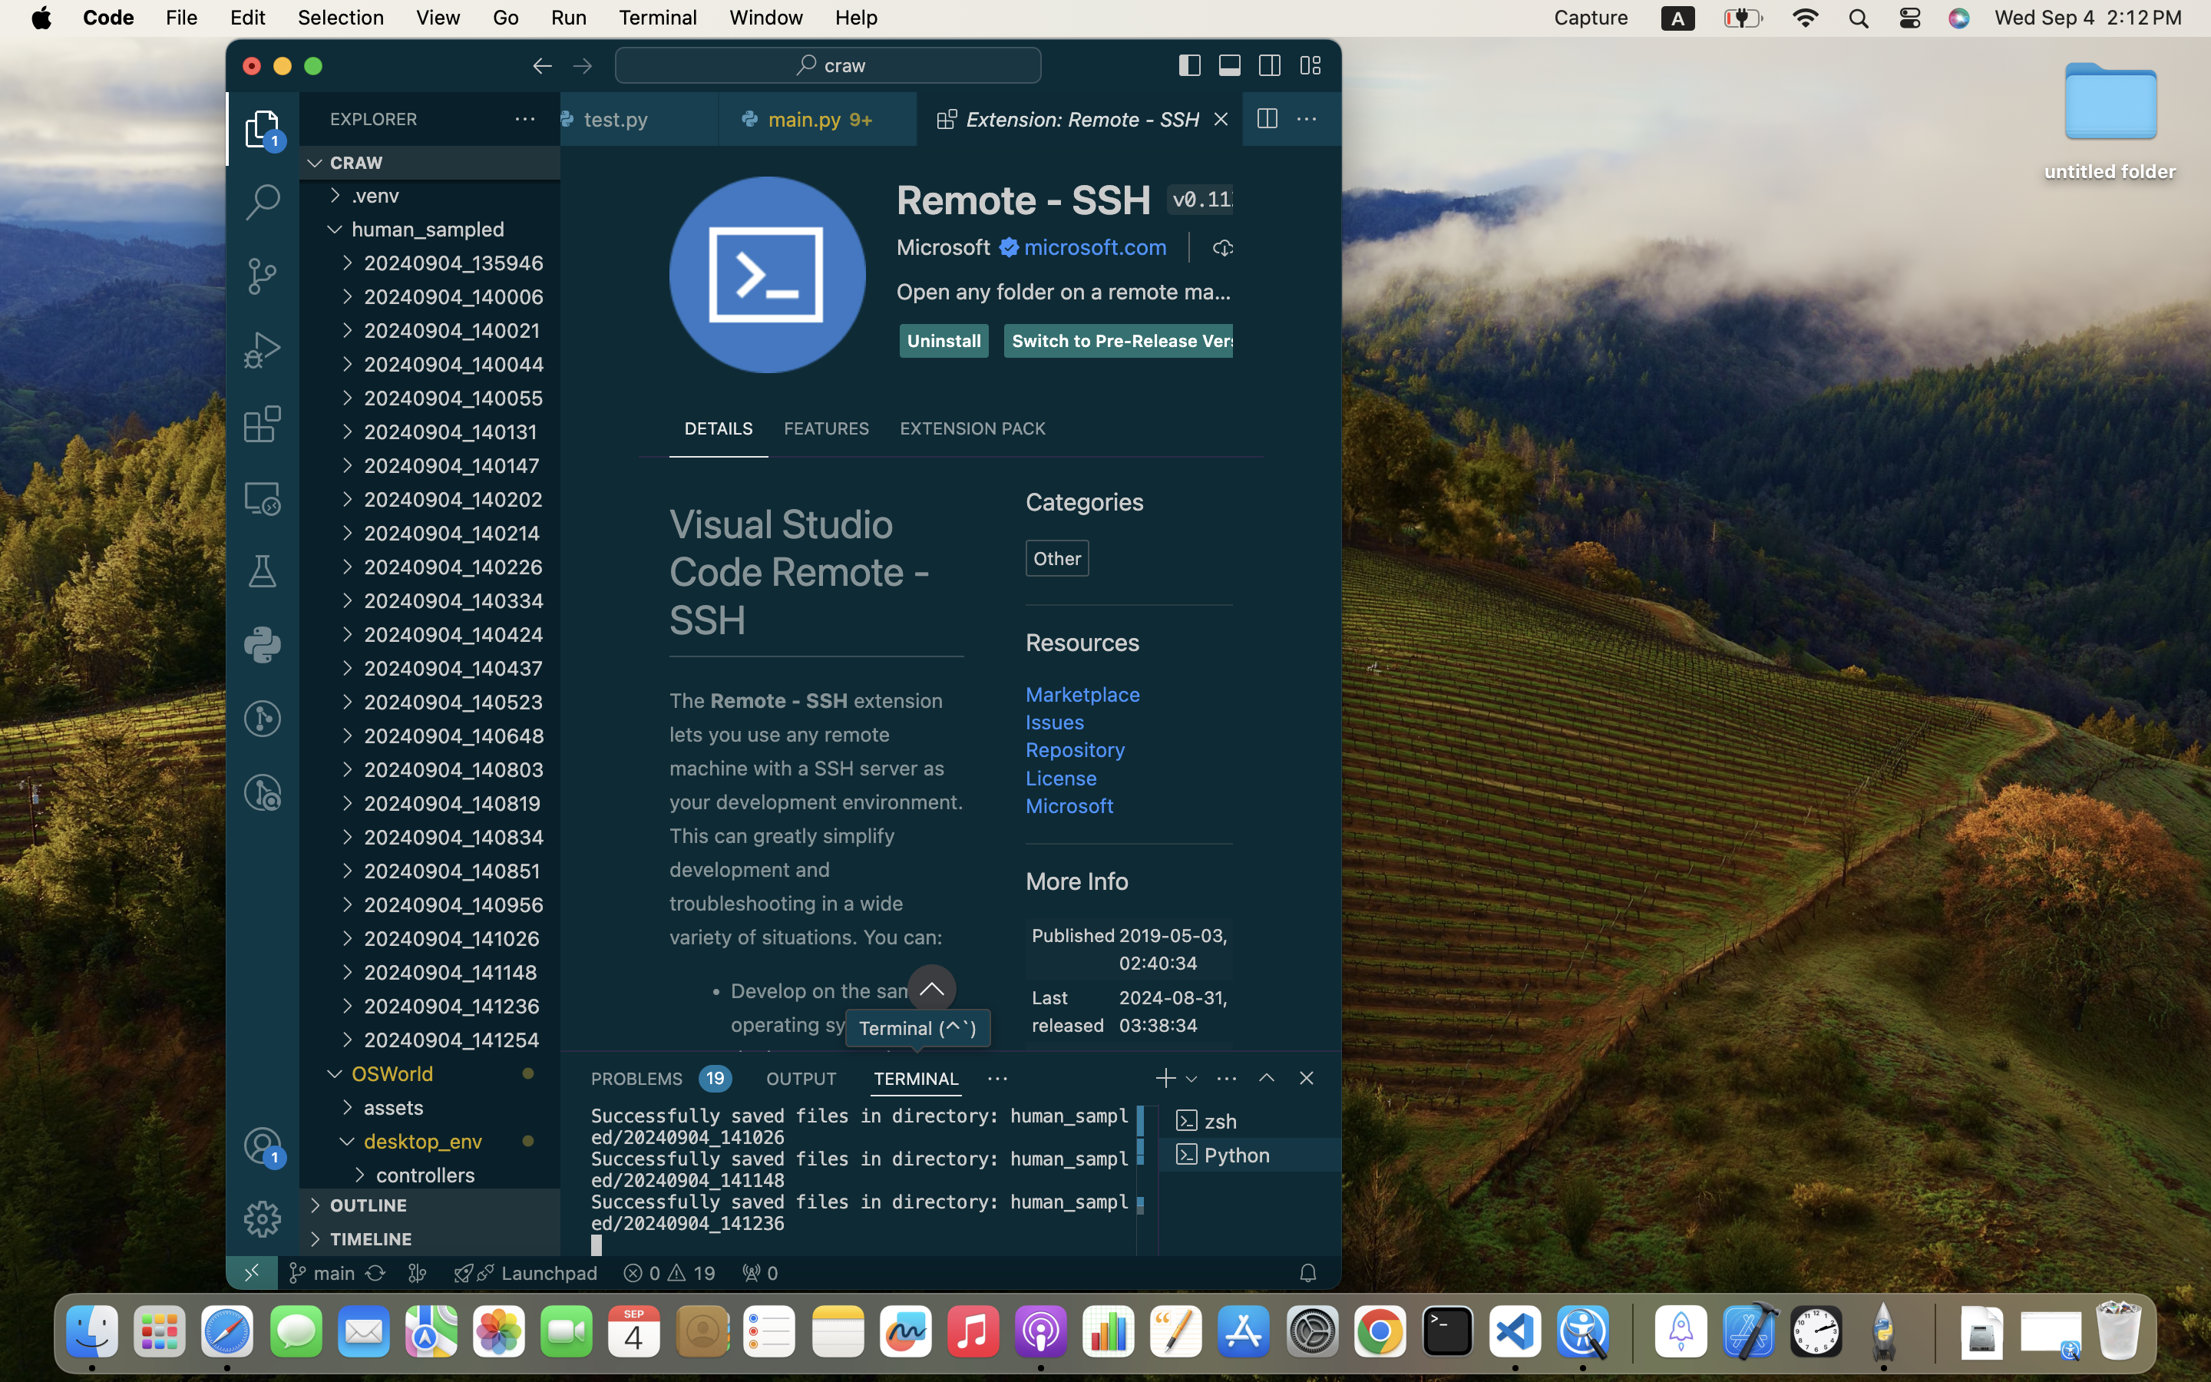 This screenshot has width=2211, height=1382. I want to click on The, so click(689, 701).